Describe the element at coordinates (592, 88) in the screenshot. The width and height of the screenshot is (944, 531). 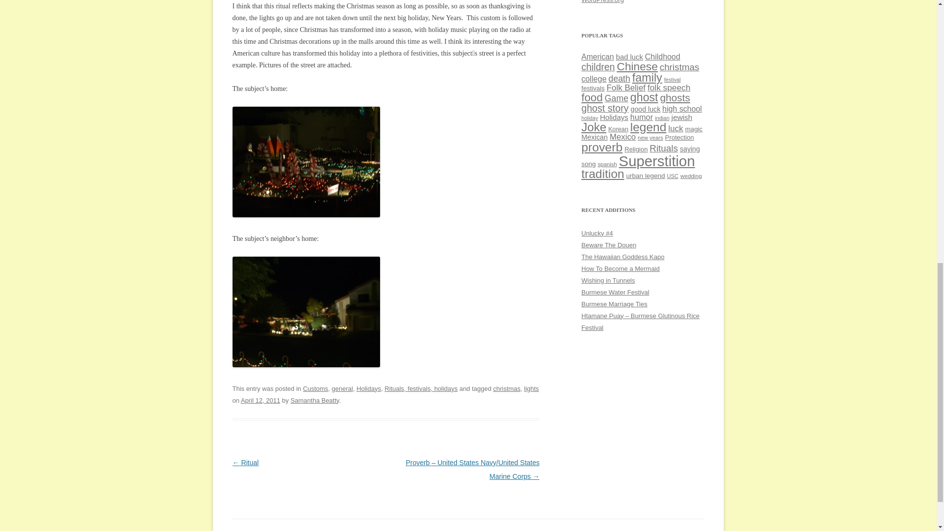
I see `festivals` at that location.